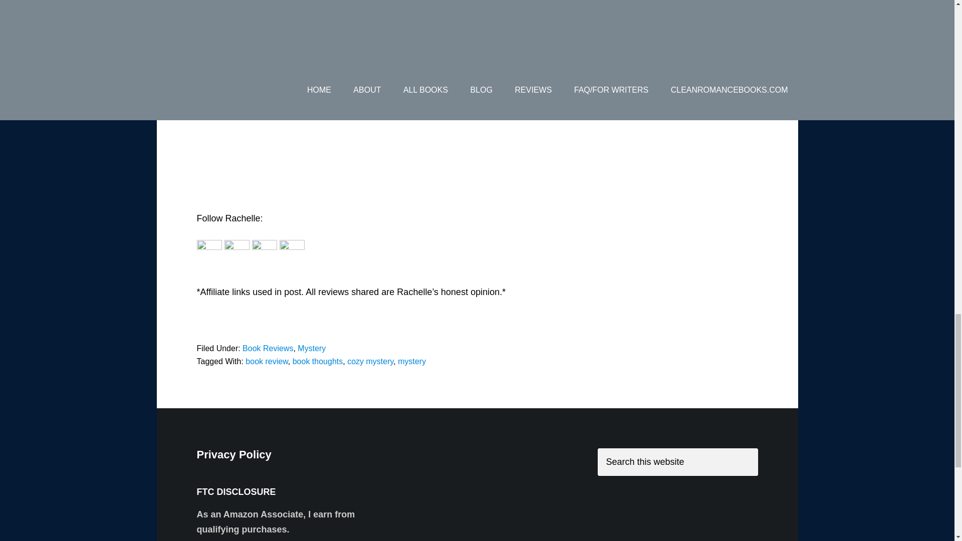  I want to click on Book Reviews, so click(268, 348).